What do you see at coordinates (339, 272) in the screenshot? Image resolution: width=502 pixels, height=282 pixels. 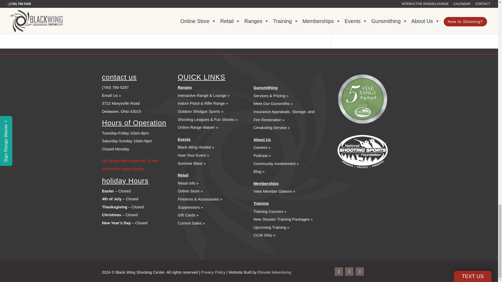 I see `Follow on Facebook` at bounding box center [339, 272].